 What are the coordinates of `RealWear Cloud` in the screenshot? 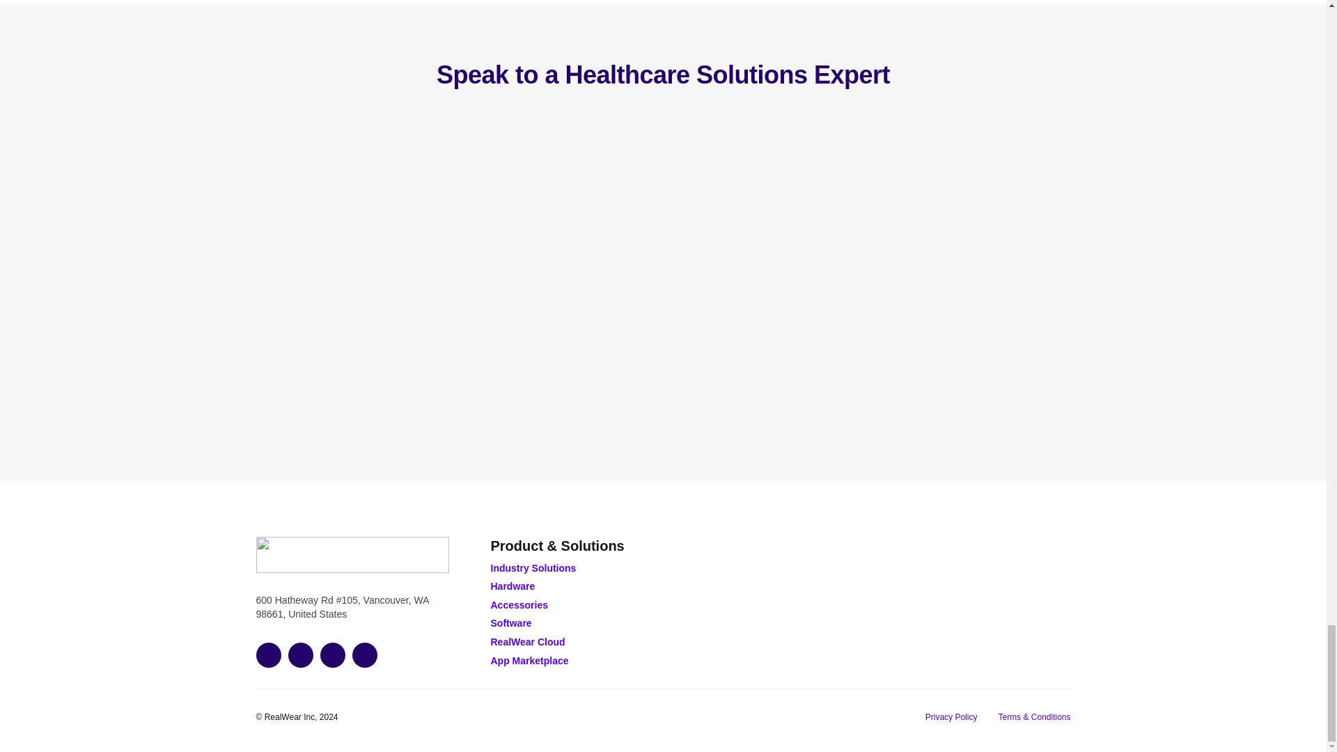 It's located at (527, 641).